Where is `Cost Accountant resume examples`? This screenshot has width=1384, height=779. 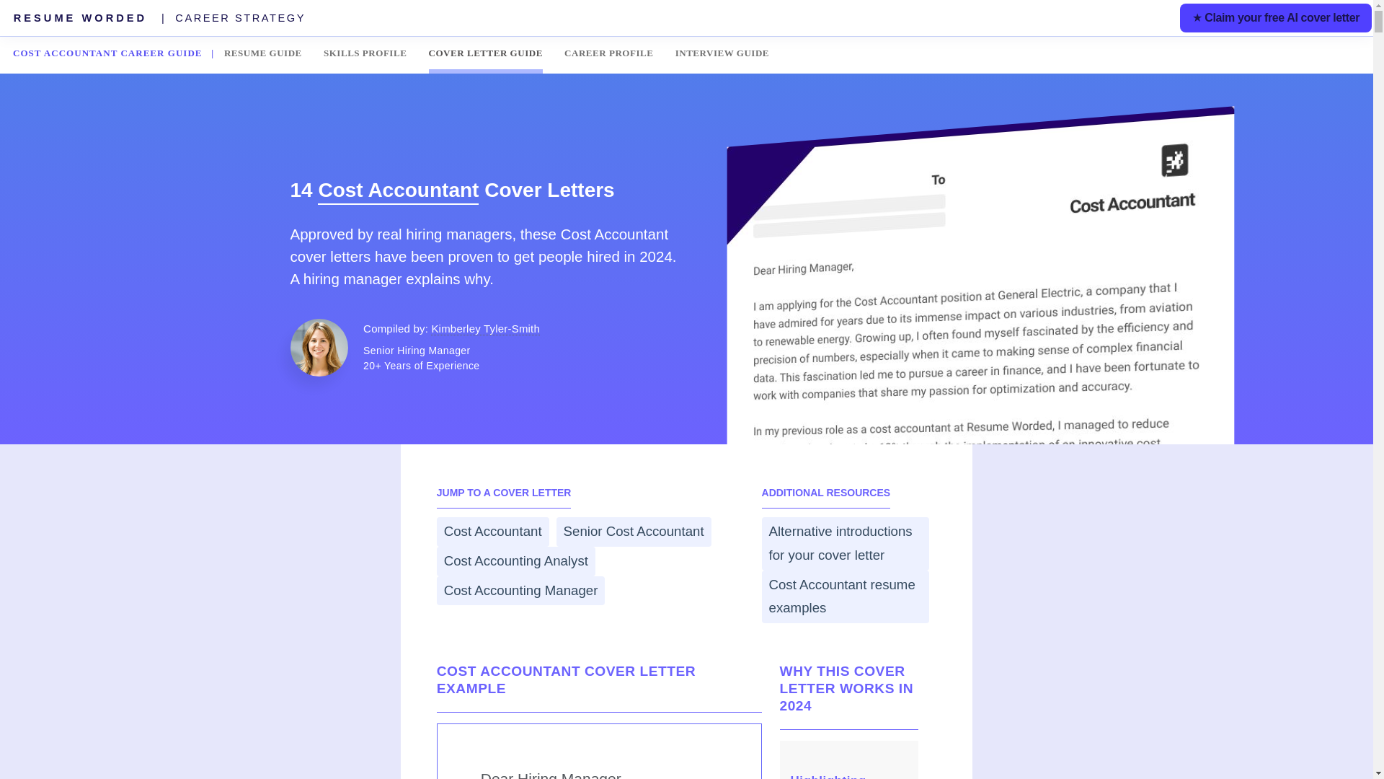
Cost Accountant resume examples is located at coordinates (846, 597).